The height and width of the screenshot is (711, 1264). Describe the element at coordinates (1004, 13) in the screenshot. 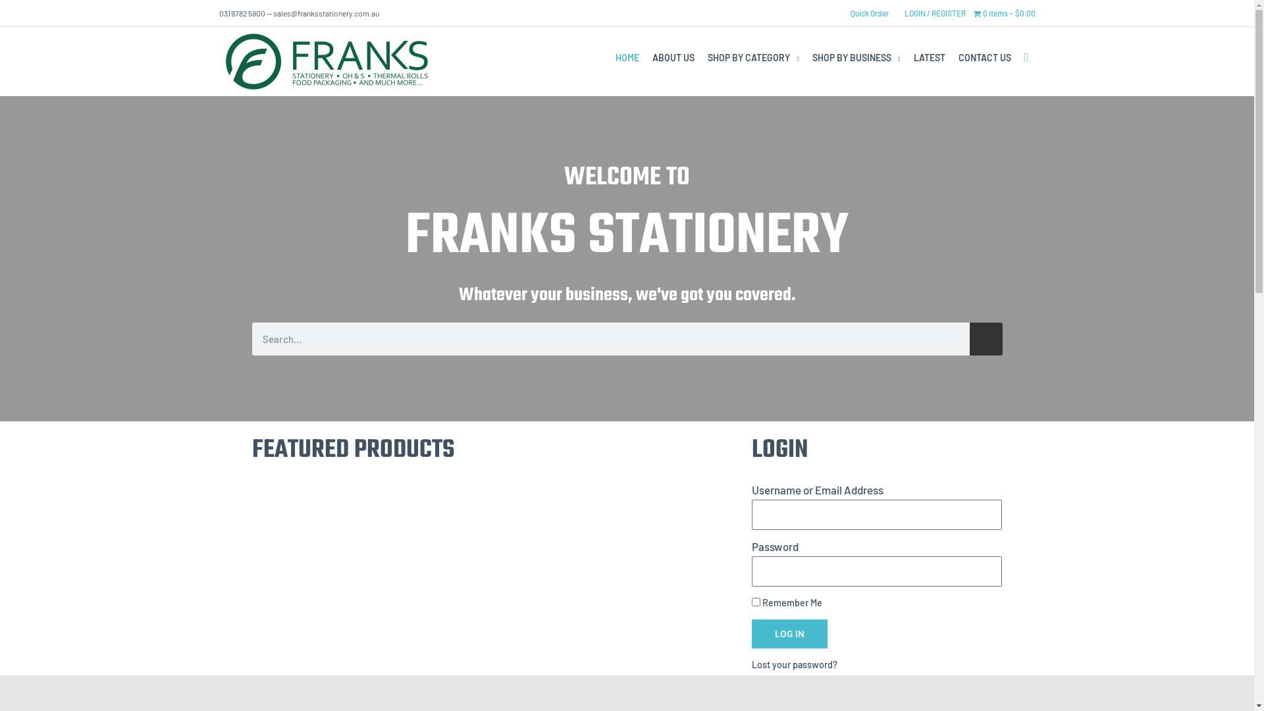

I see `0 items$0.00` at that location.